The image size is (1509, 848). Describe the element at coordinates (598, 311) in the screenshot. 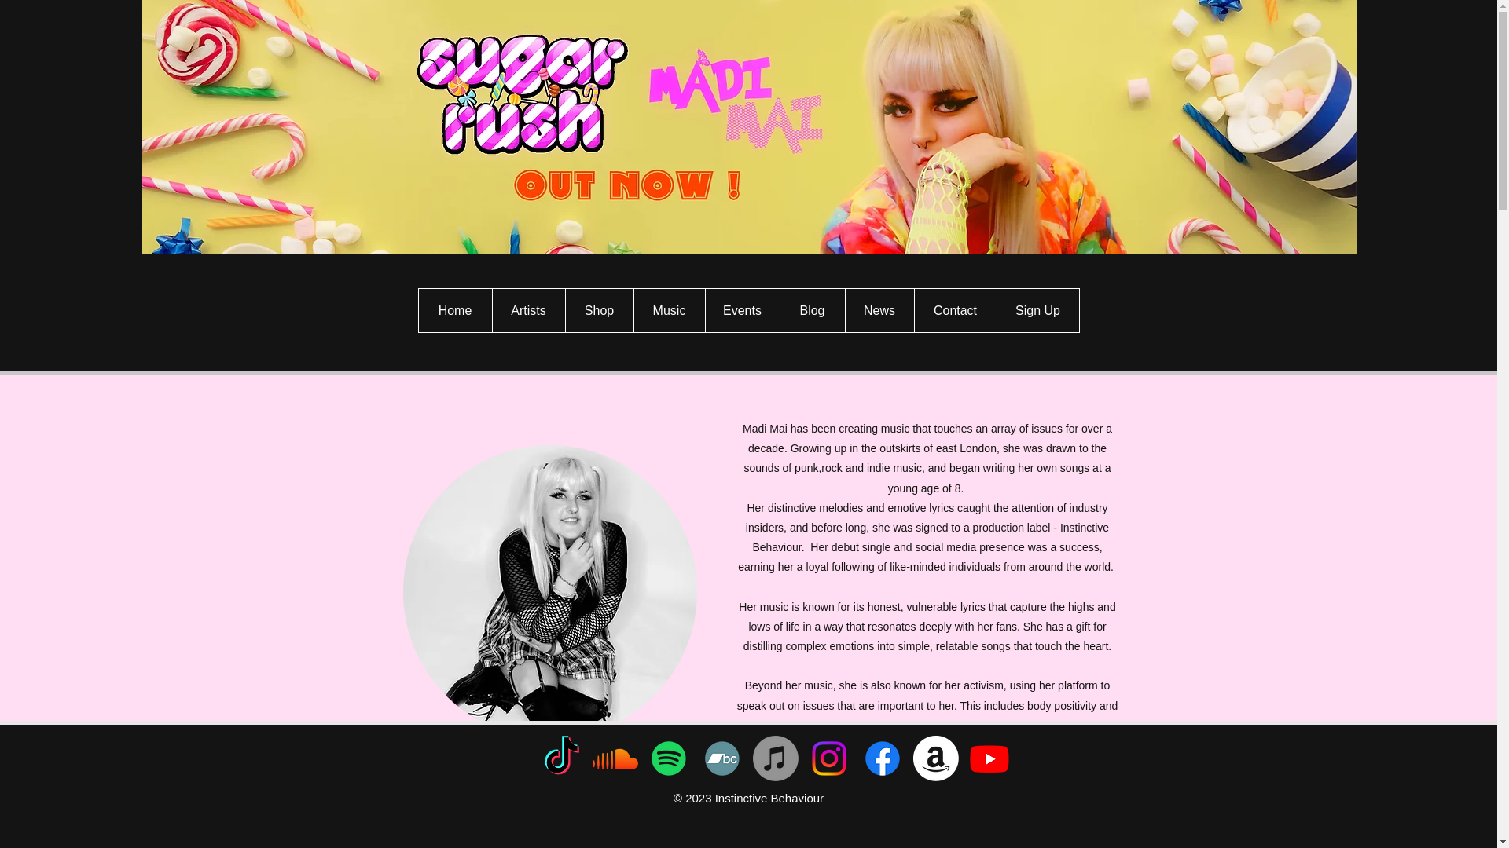

I see `Shop` at that location.